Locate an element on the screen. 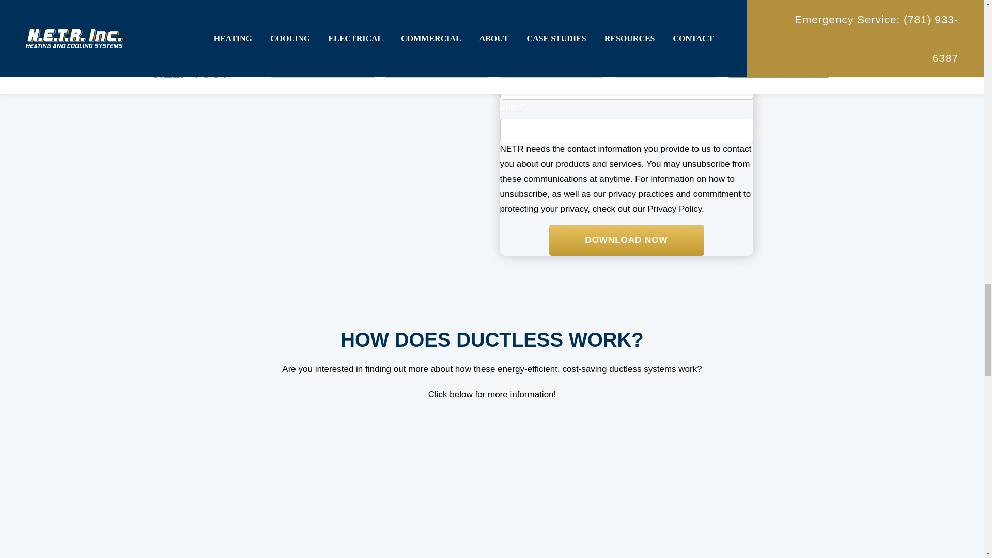 Image resolution: width=992 pixels, height=558 pixels. DOWNLOAD NOW is located at coordinates (626, 240).